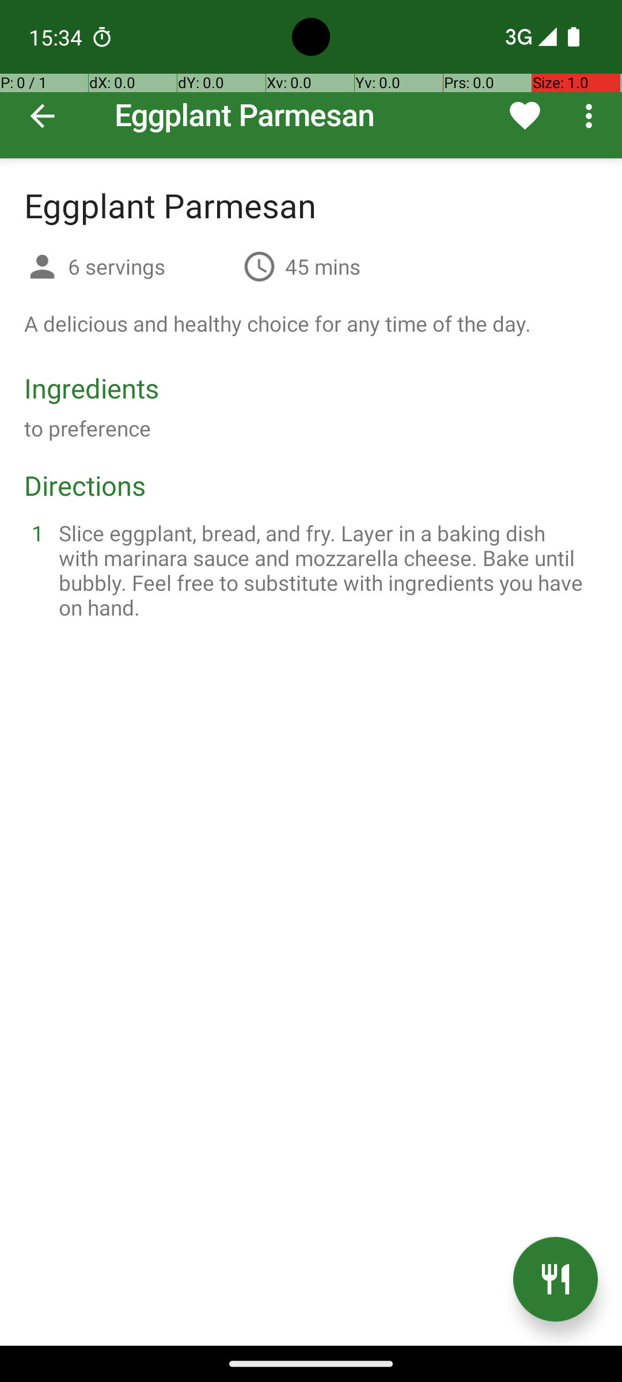  I want to click on Slice eggplant, bread, and fry. Layer in a baking dish with marinara sauce and mozzarella cheese. Bake until bubbly. Feel free to substitute with ingredients you have on hand., so click(325, 570).